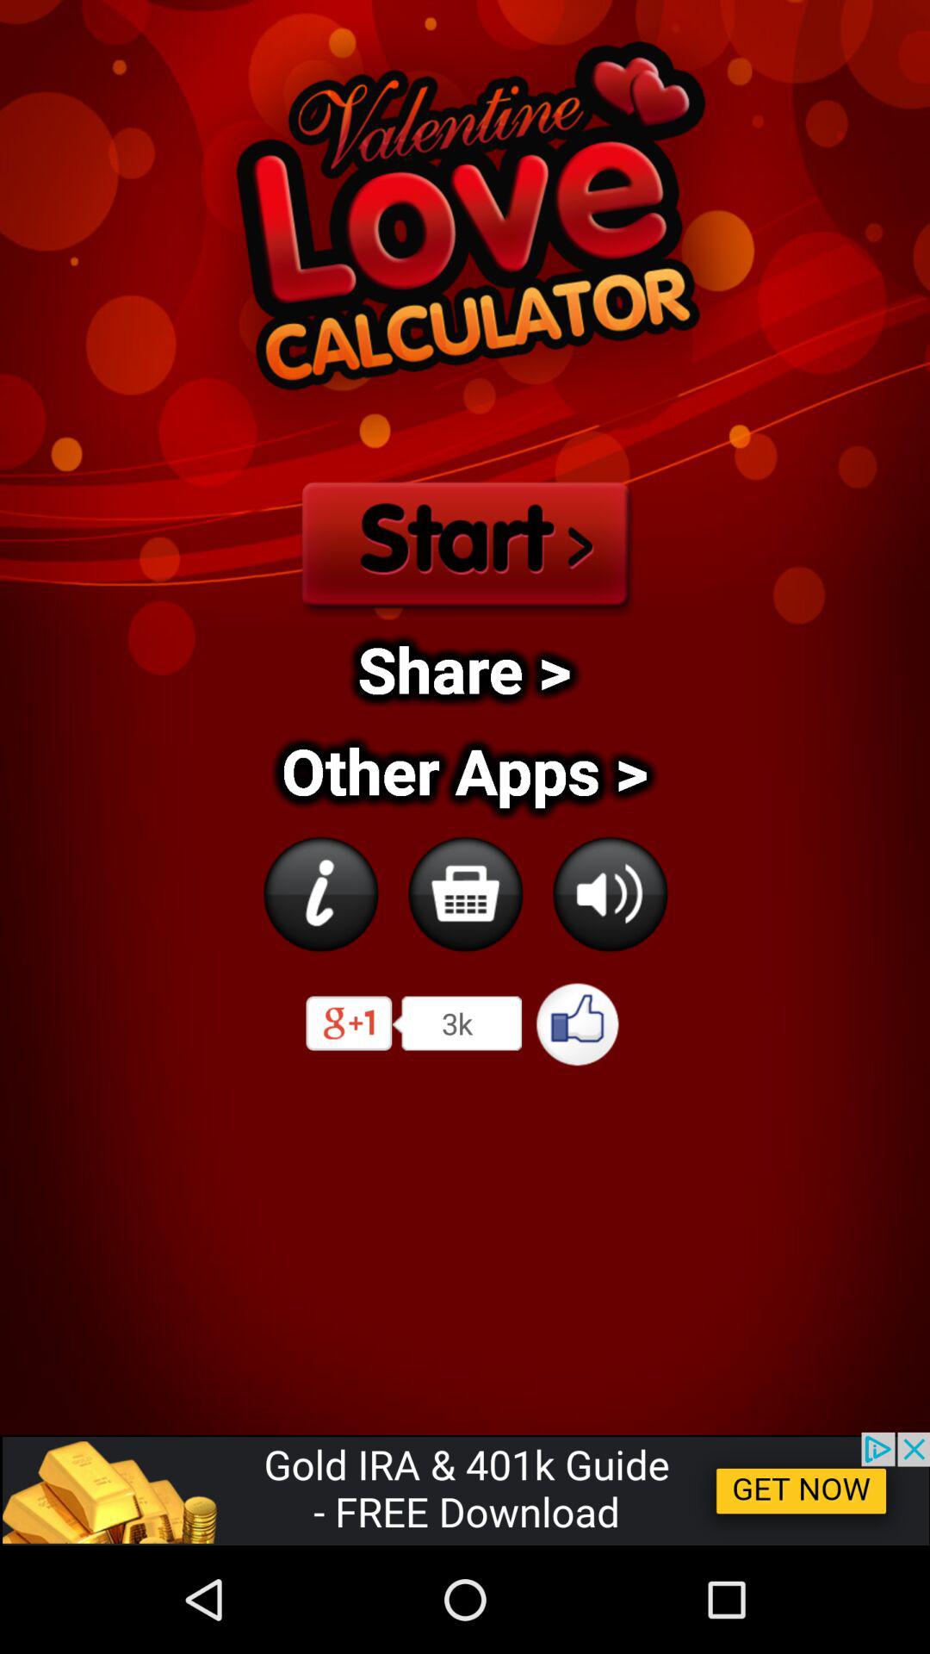  Describe the element at coordinates (320, 894) in the screenshot. I see `toggle autoplay option` at that location.